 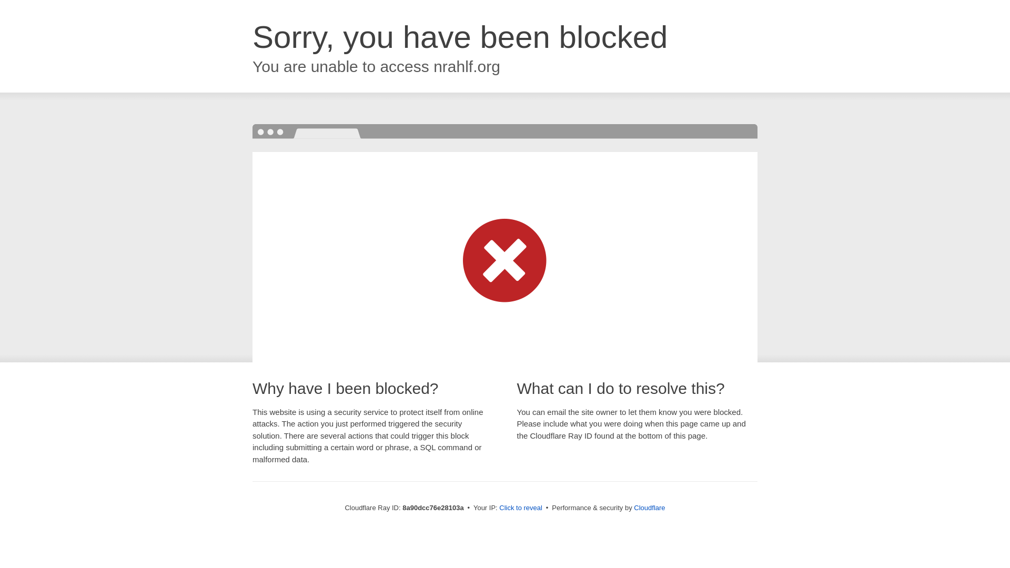 What do you see at coordinates (521, 508) in the screenshot?
I see `Click to reveal` at bounding box center [521, 508].